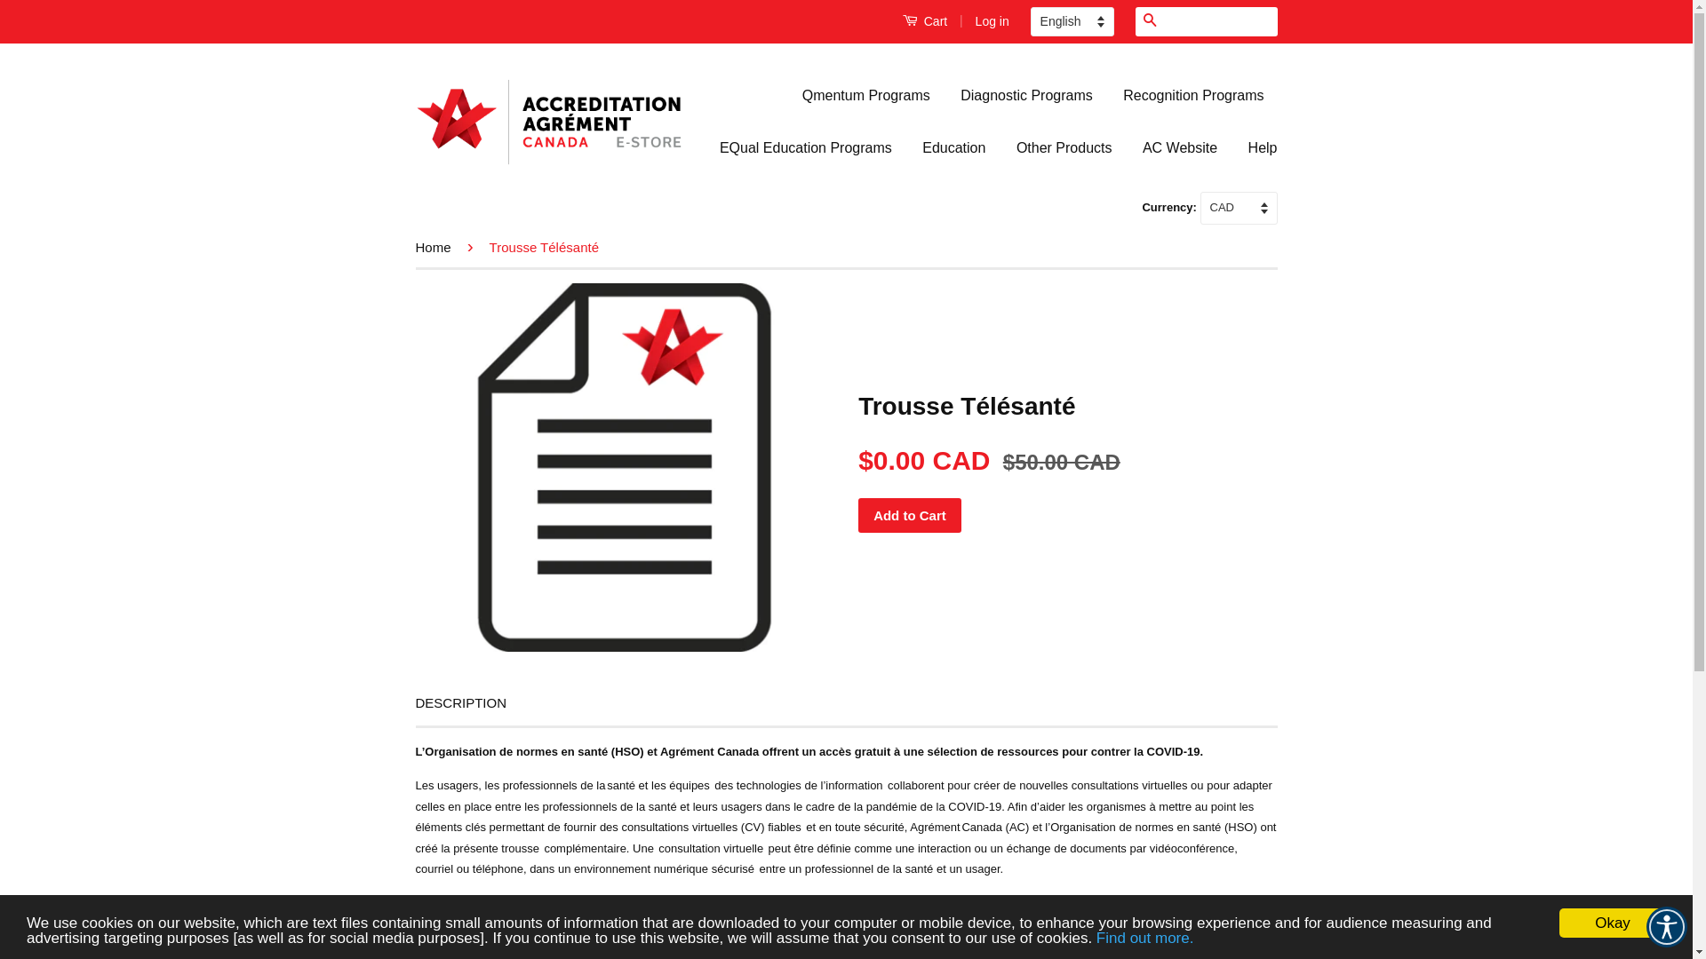 The image size is (1706, 959). Describe the element at coordinates (1150, 21) in the screenshot. I see `Search` at that location.